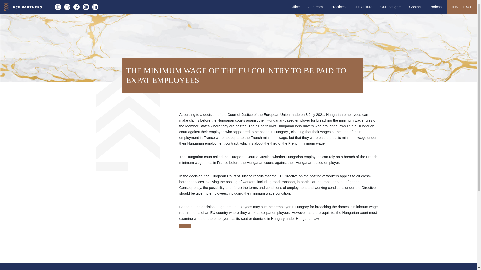  What do you see at coordinates (436, 7) in the screenshot?
I see `Podcast` at bounding box center [436, 7].